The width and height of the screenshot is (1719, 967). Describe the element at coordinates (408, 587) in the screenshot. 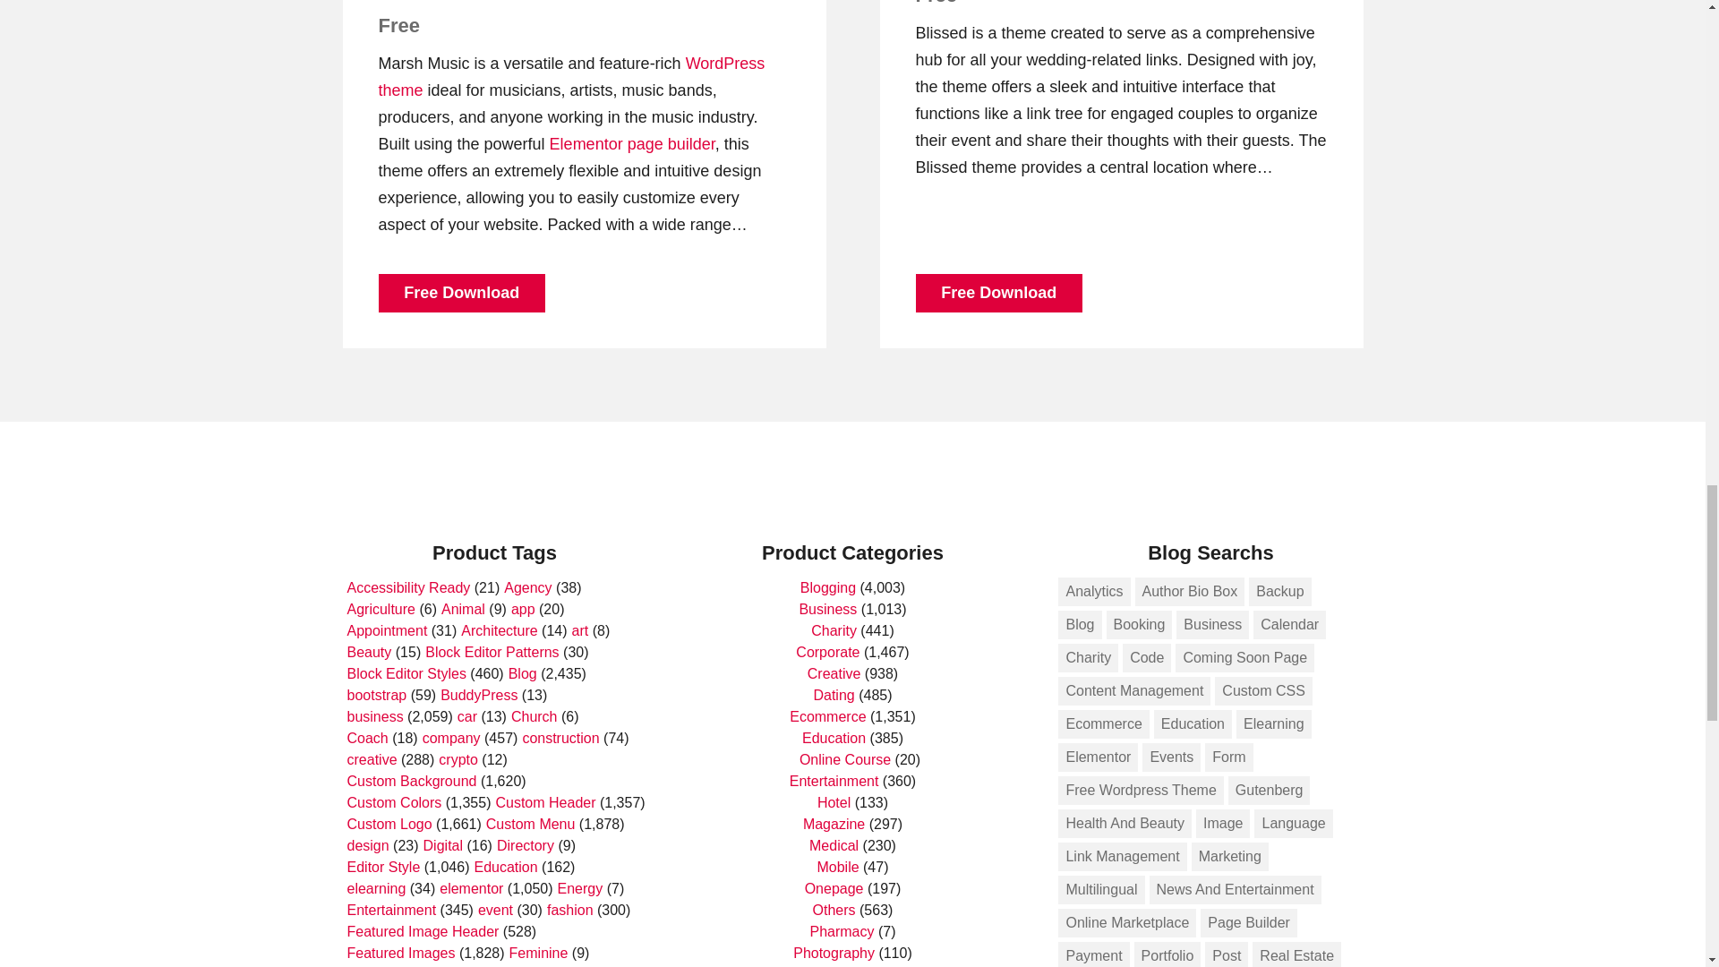

I see `Accessibility Ready` at that location.